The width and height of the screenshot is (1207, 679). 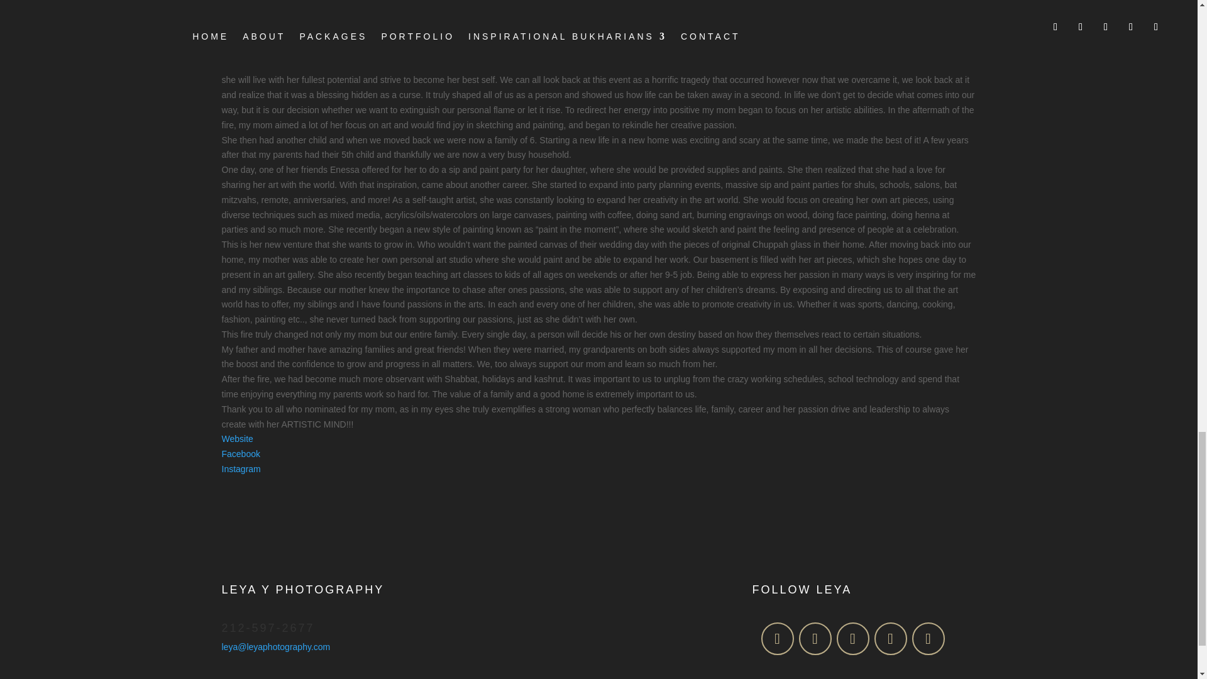 I want to click on Leya Photography, so click(x=598, y=625).